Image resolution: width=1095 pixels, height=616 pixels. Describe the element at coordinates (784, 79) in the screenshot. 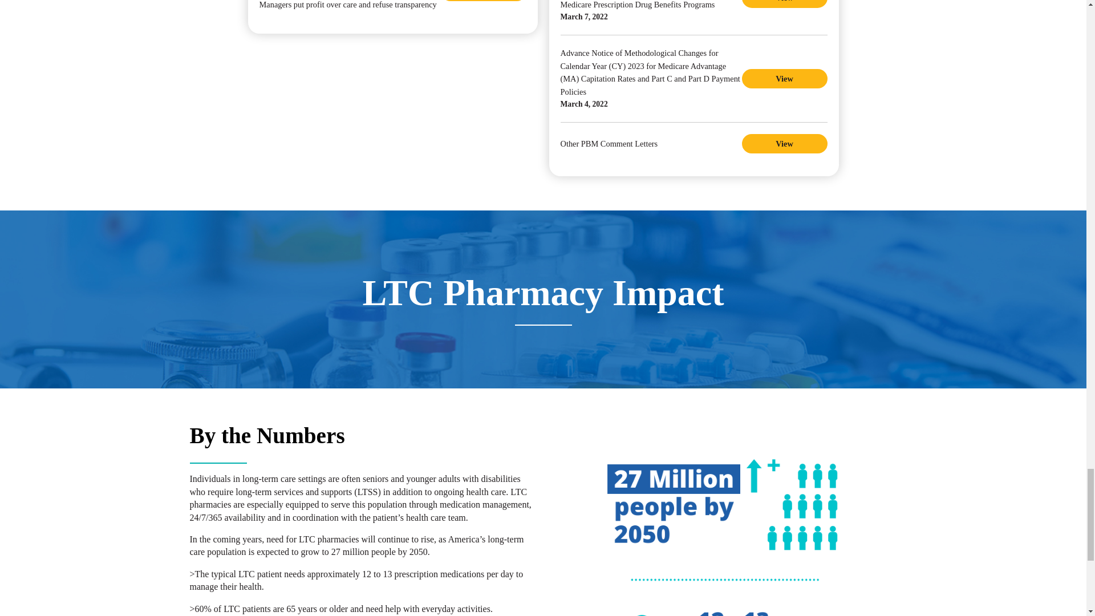

I see `View` at that location.